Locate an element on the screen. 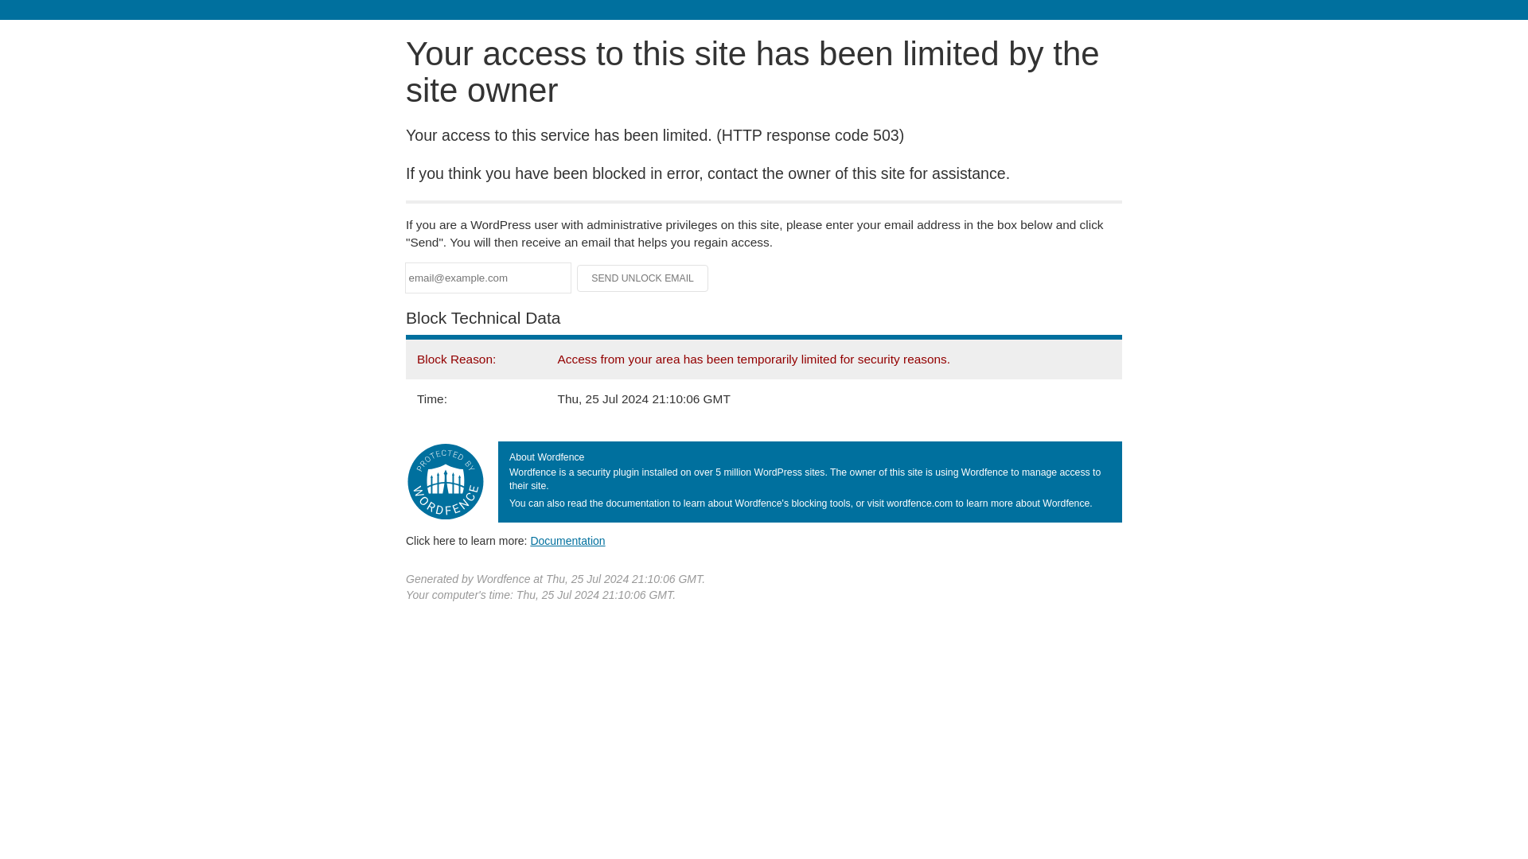  Documentation is located at coordinates (567, 540).